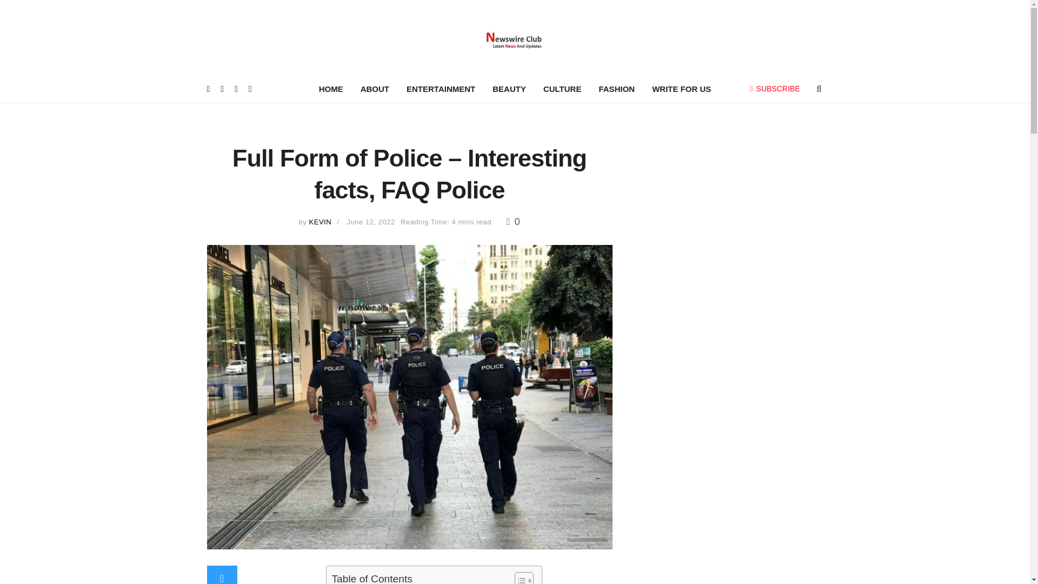  I want to click on ENTERTAINMENT, so click(440, 89).